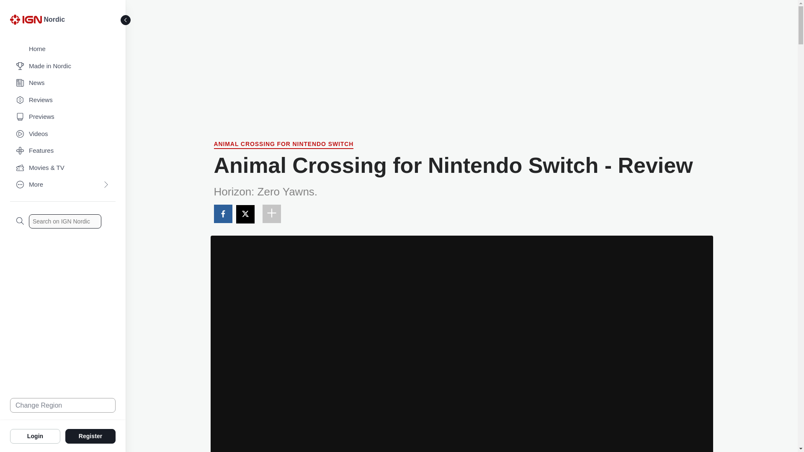 This screenshot has height=452, width=804. I want to click on Features, so click(63, 151).